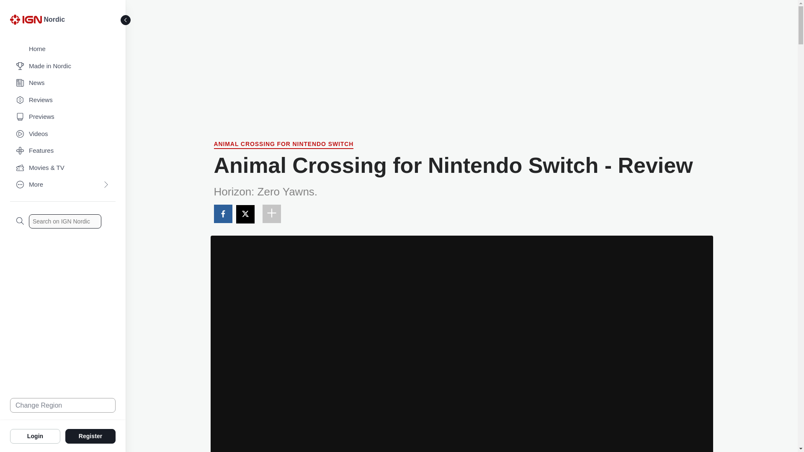 This screenshot has height=452, width=804. I want to click on Features, so click(63, 151).